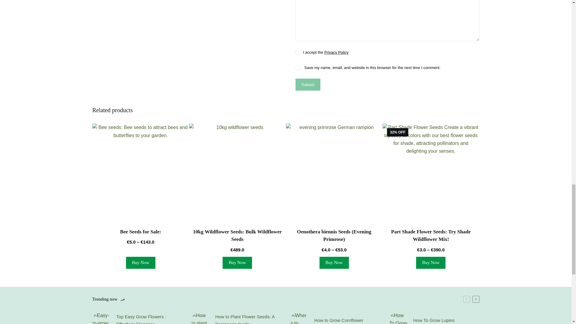 This screenshot has height=324, width=576. Describe the element at coordinates (298, 52) in the screenshot. I see `on` at that location.